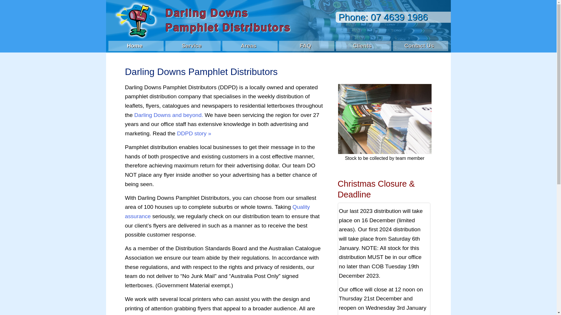 The image size is (561, 315). I want to click on FAQ, so click(305, 46).